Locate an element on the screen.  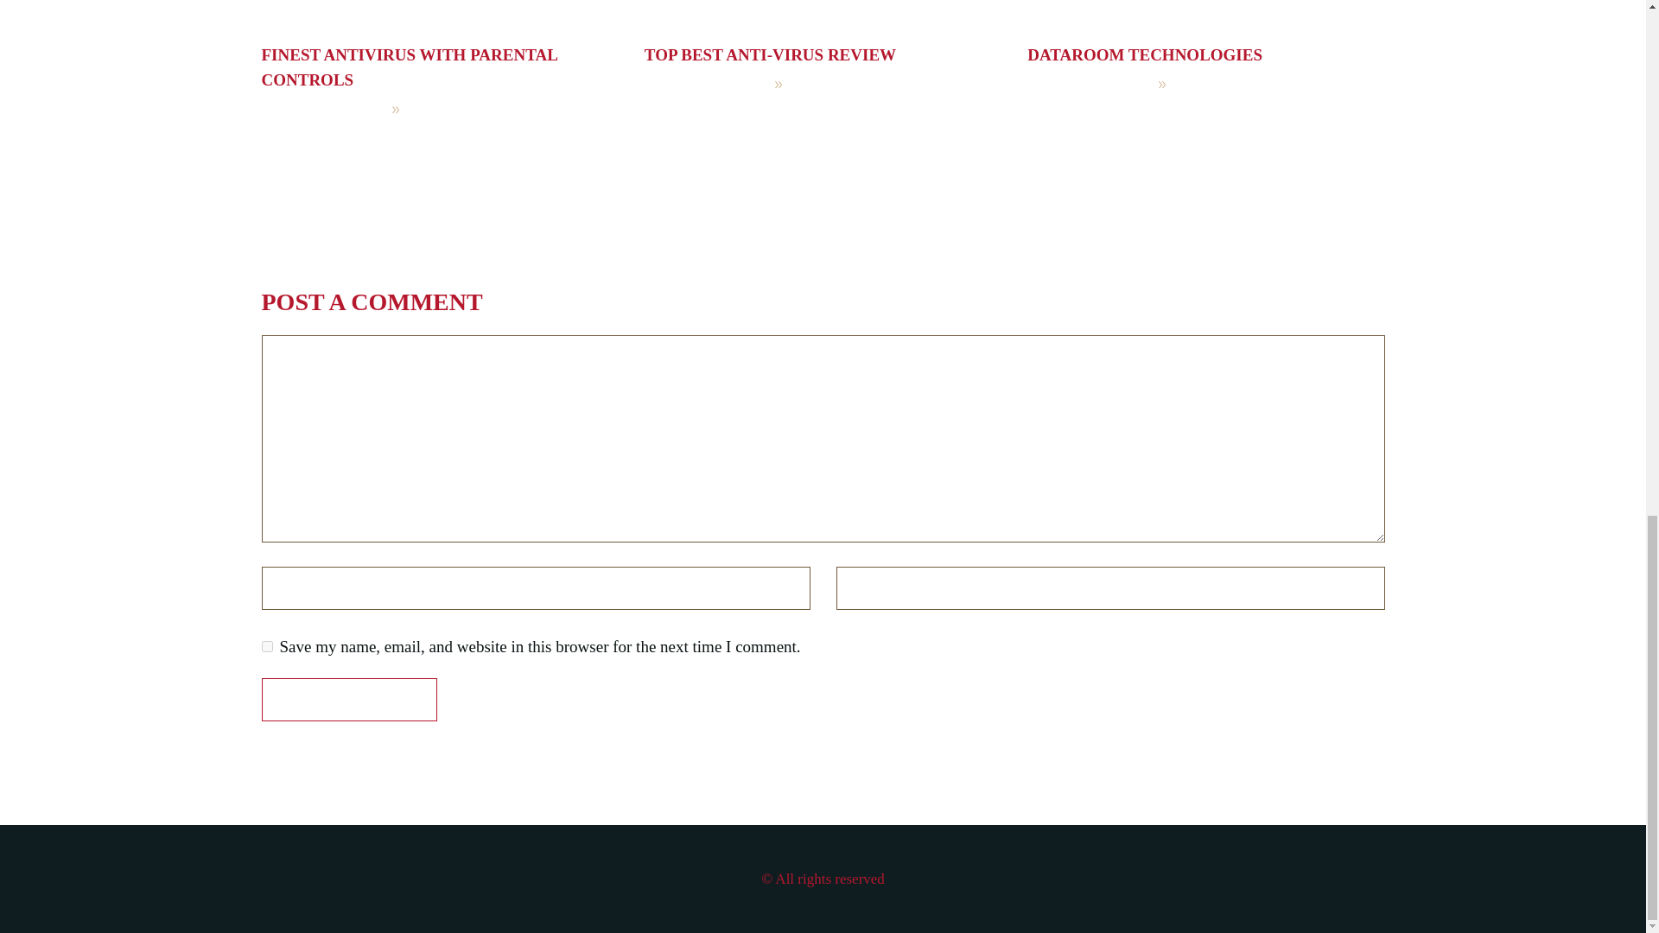
October 9, 2022 is located at coordinates (705, 85).